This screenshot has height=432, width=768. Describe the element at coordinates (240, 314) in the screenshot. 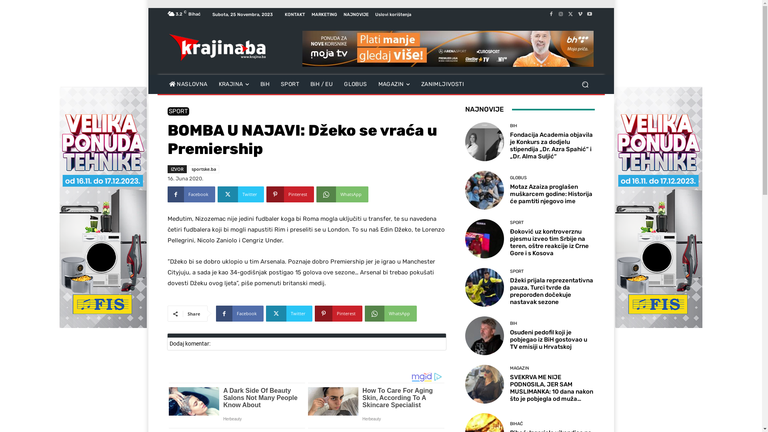

I see `Facebook` at that location.